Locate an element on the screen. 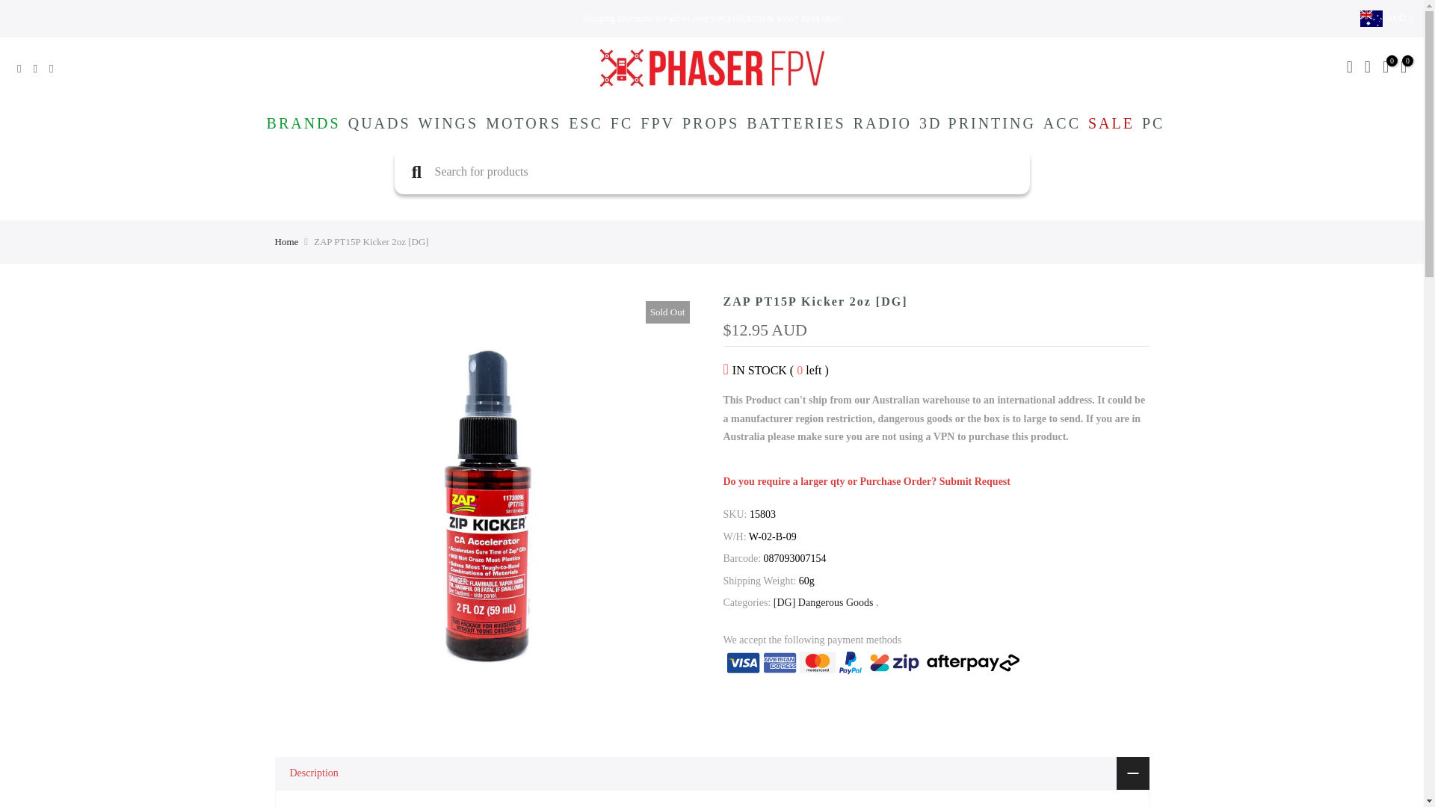 The height and width of the screenshot is (807, 1435). QUADS is located at coordinates (380, 123).